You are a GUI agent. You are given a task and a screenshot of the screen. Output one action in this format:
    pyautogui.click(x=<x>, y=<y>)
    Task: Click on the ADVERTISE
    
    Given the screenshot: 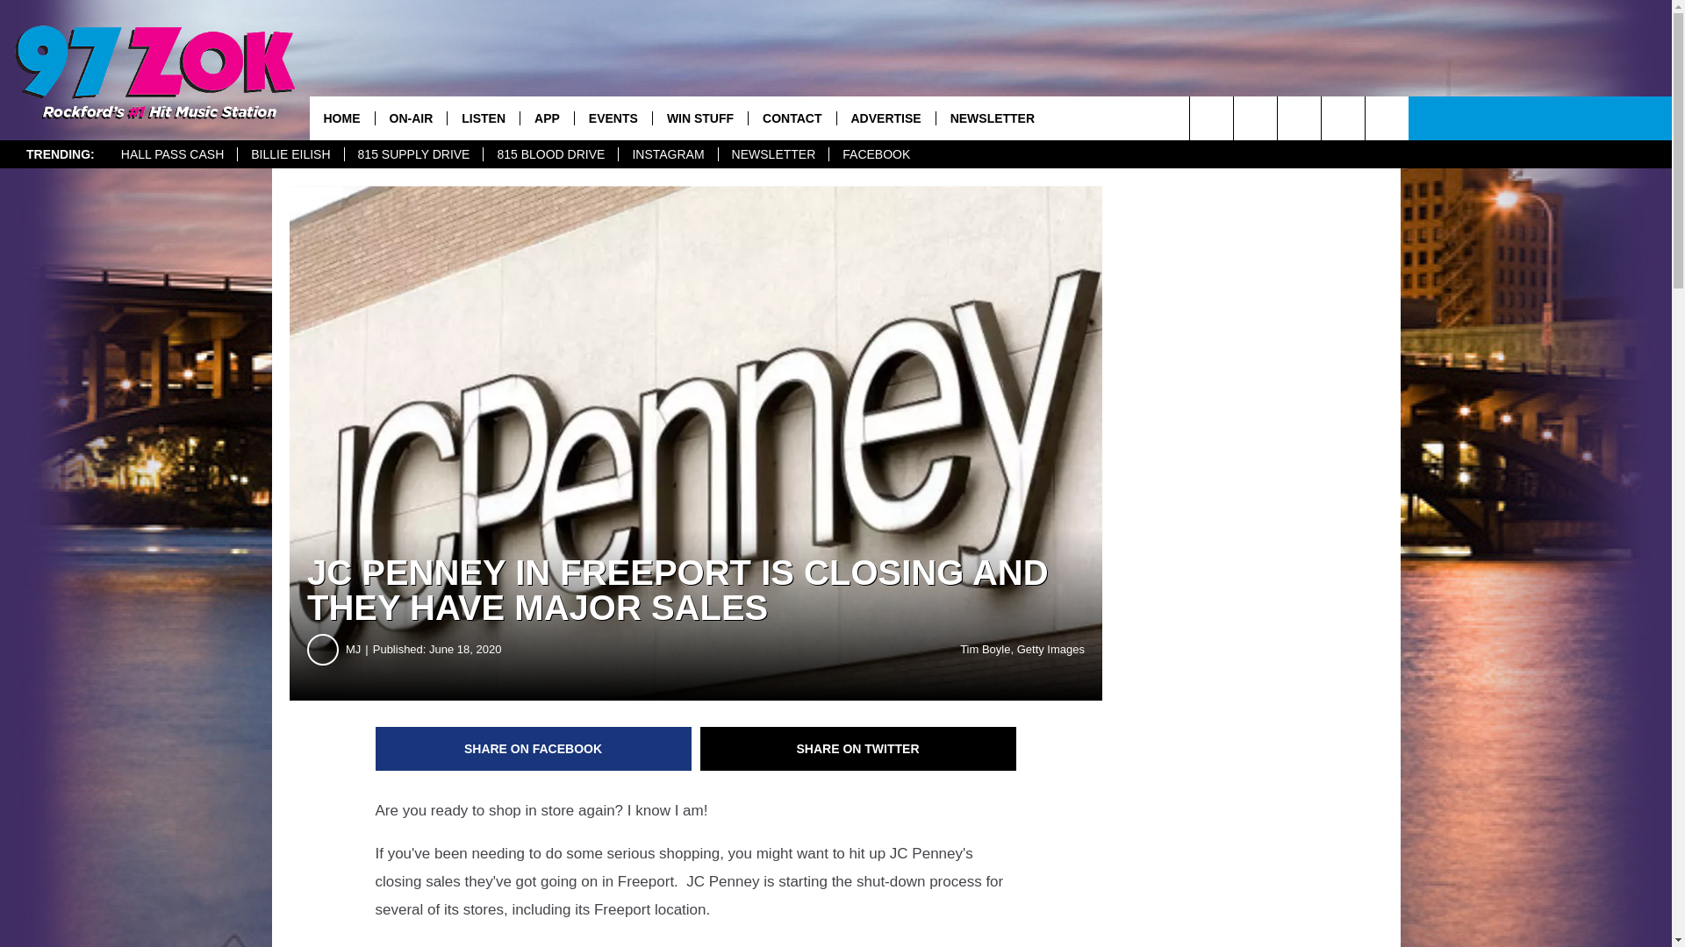 What is the action you would take?
    pyautogui.click(x=885, y=117)
    